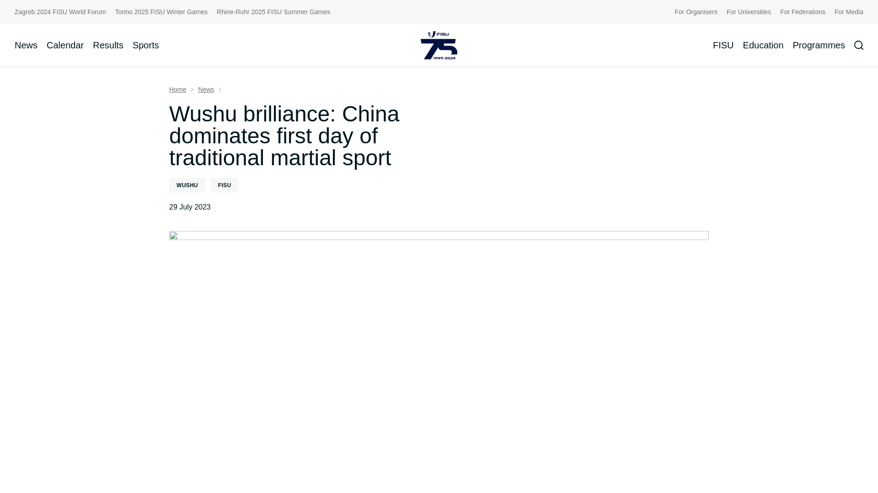 This screenshot has width=878, height=493. I want to click on Open search, so click(859, 45).